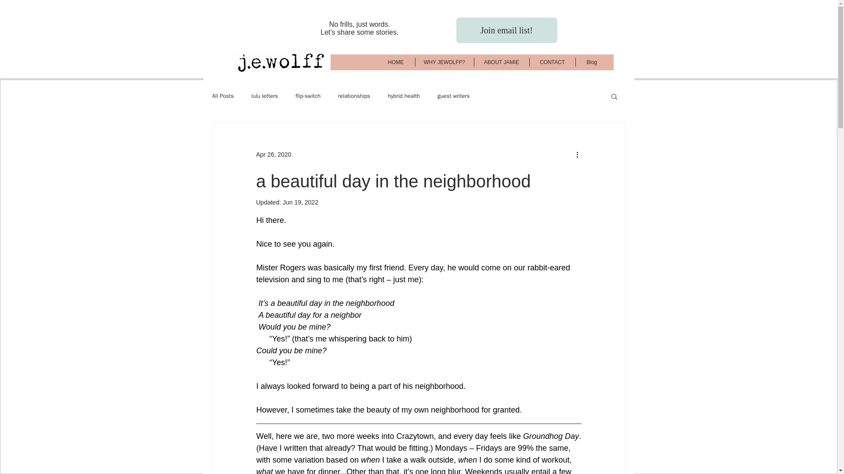 This screenshot has height=474, width=844. Describe the element at coordinates (404, 96) in the screenshot. I see `hybrid health` at that location.